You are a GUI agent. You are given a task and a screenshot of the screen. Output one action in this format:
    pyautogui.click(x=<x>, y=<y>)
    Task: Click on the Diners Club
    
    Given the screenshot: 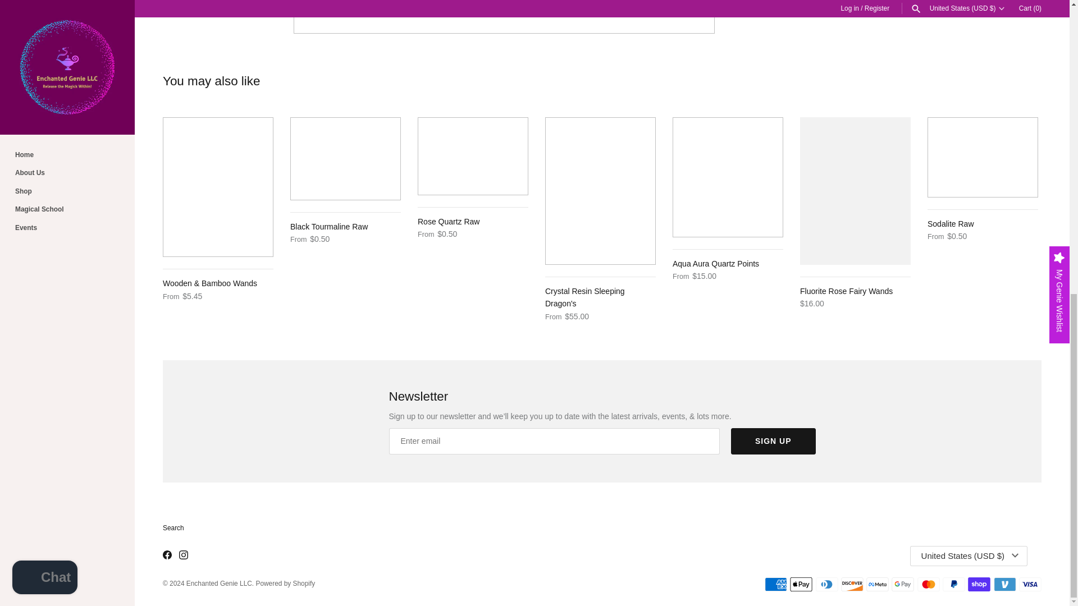 What is the action you would take?
    pyautogui.click(x=826, y=585)
    